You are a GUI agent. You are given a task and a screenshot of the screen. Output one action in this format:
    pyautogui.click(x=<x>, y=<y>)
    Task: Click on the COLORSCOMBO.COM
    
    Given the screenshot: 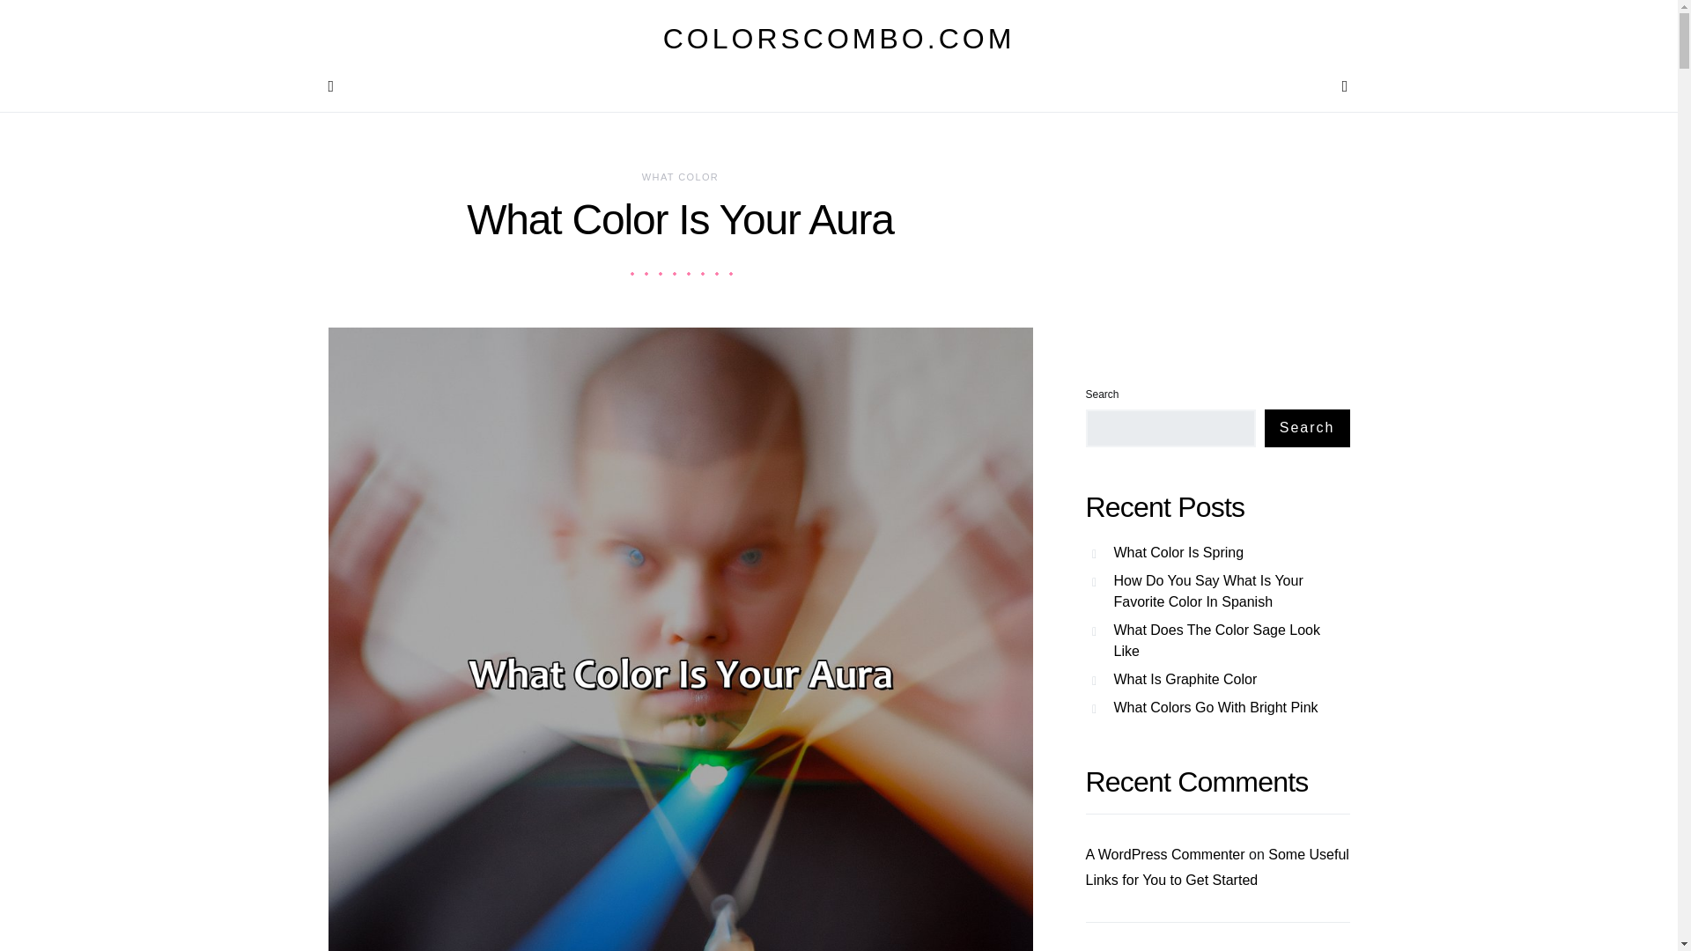 What is the action you would take?
    pyautogui.click(x=838, y=39)
    